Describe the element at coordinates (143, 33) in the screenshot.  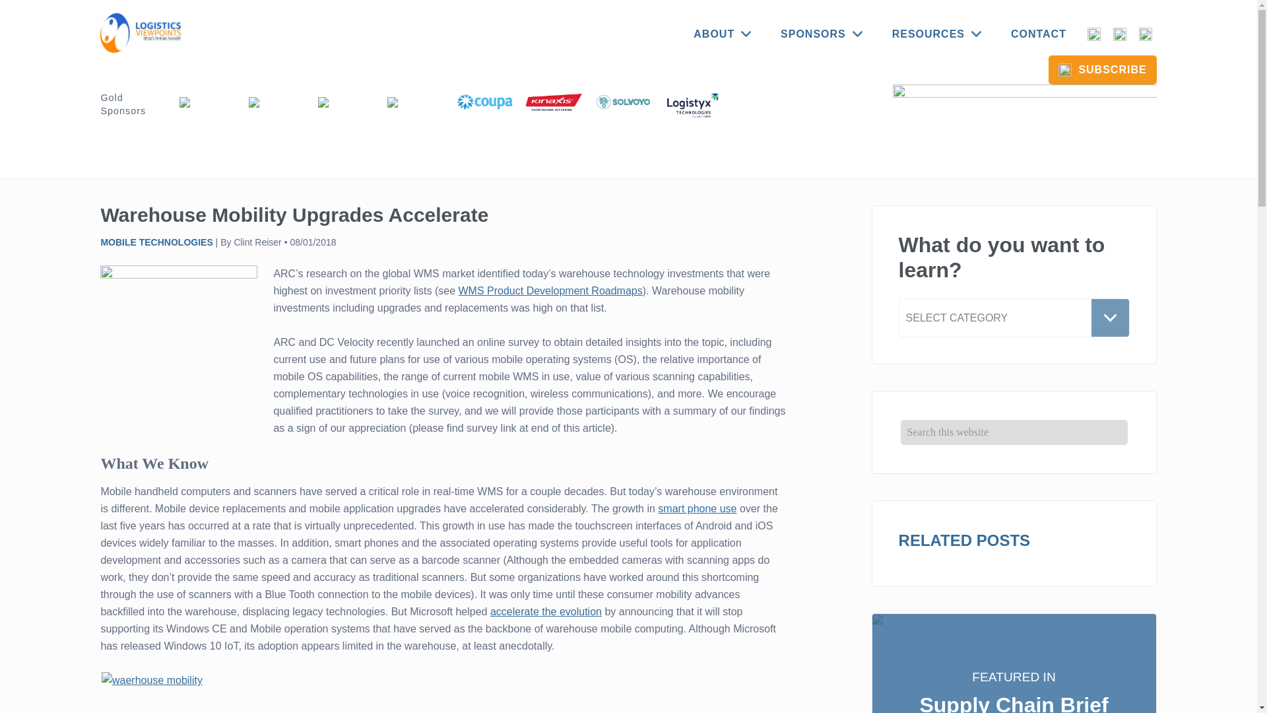
I see `LOGISTICS VIEWPOINTS` at that location.